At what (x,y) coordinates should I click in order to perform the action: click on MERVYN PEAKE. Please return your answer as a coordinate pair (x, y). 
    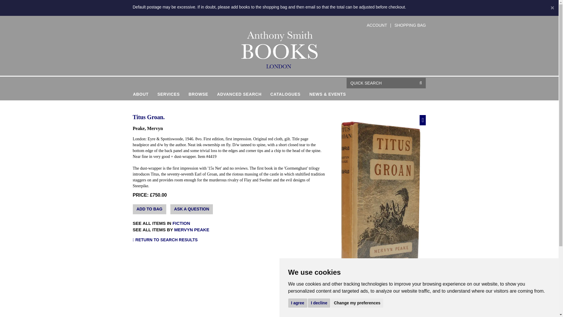
    Looking at the image, I should click on (192, 230).